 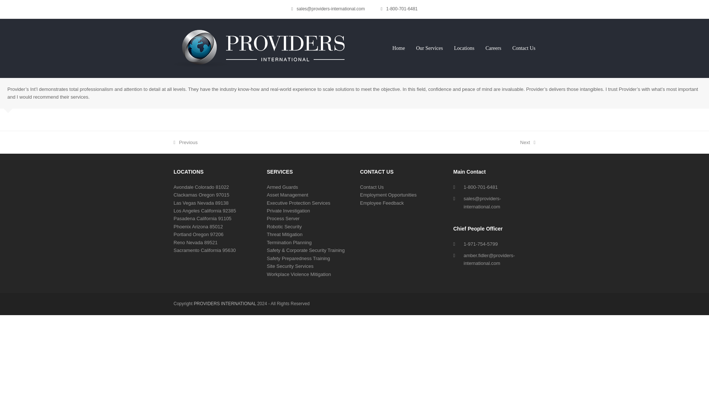 What do you see at coordinates (398, 48) in the screenshot?
I see `Contact Us` at bounding box center [398, 48].